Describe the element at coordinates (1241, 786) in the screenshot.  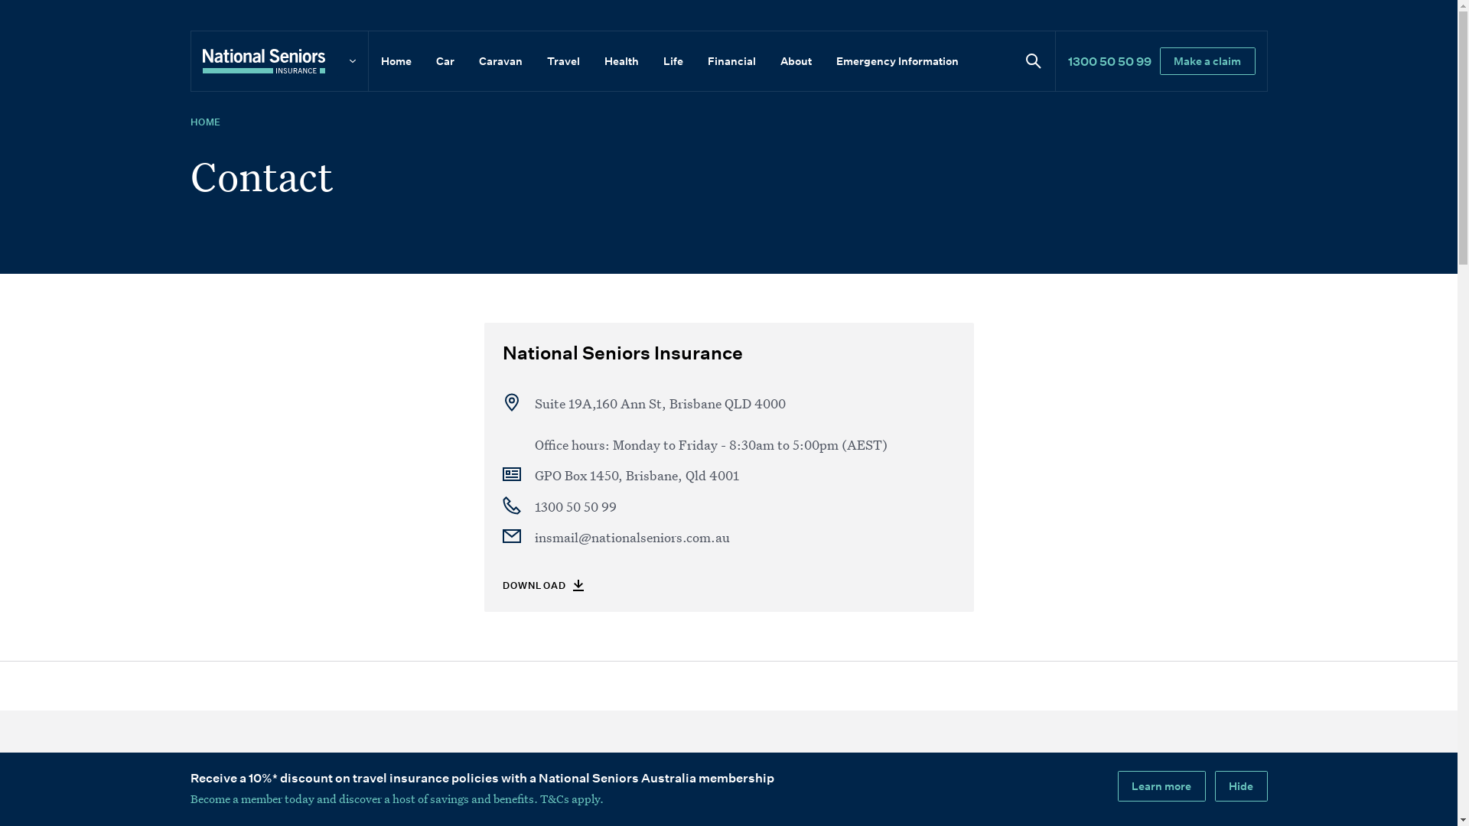
I see `Hide` at that location.